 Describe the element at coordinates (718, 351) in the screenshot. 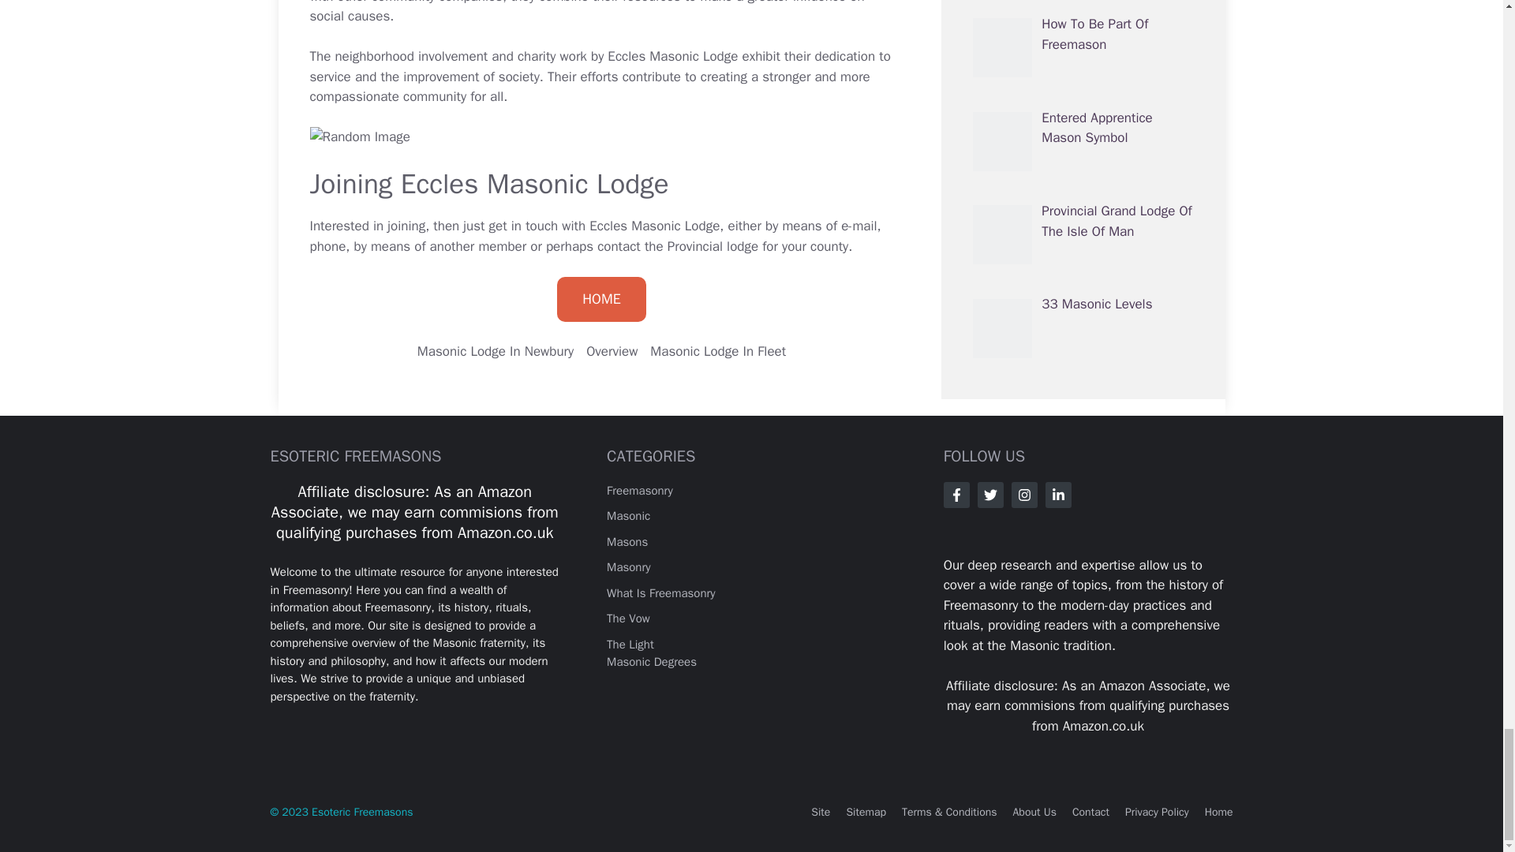

I see `Masonic Lodge In Fleet` at that location.